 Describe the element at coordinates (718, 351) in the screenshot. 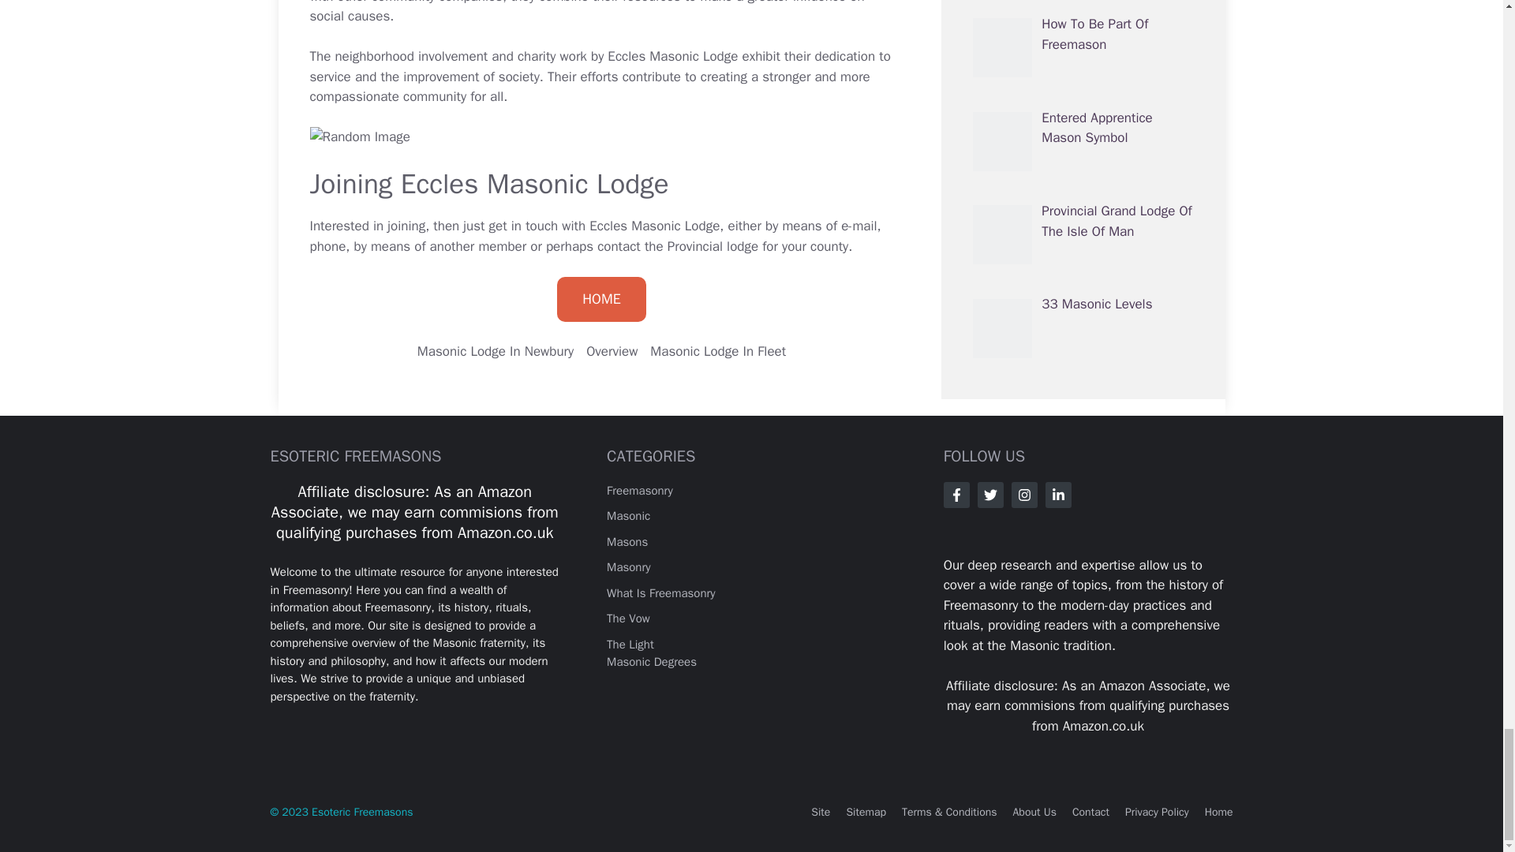

I see `Masonic Lodge In Fleet` at that location.